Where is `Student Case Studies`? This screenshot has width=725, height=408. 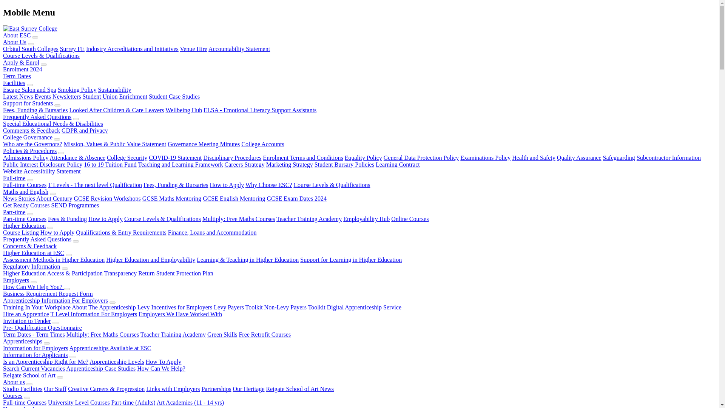 Student Case Studies is located at coordinates (174, 96).